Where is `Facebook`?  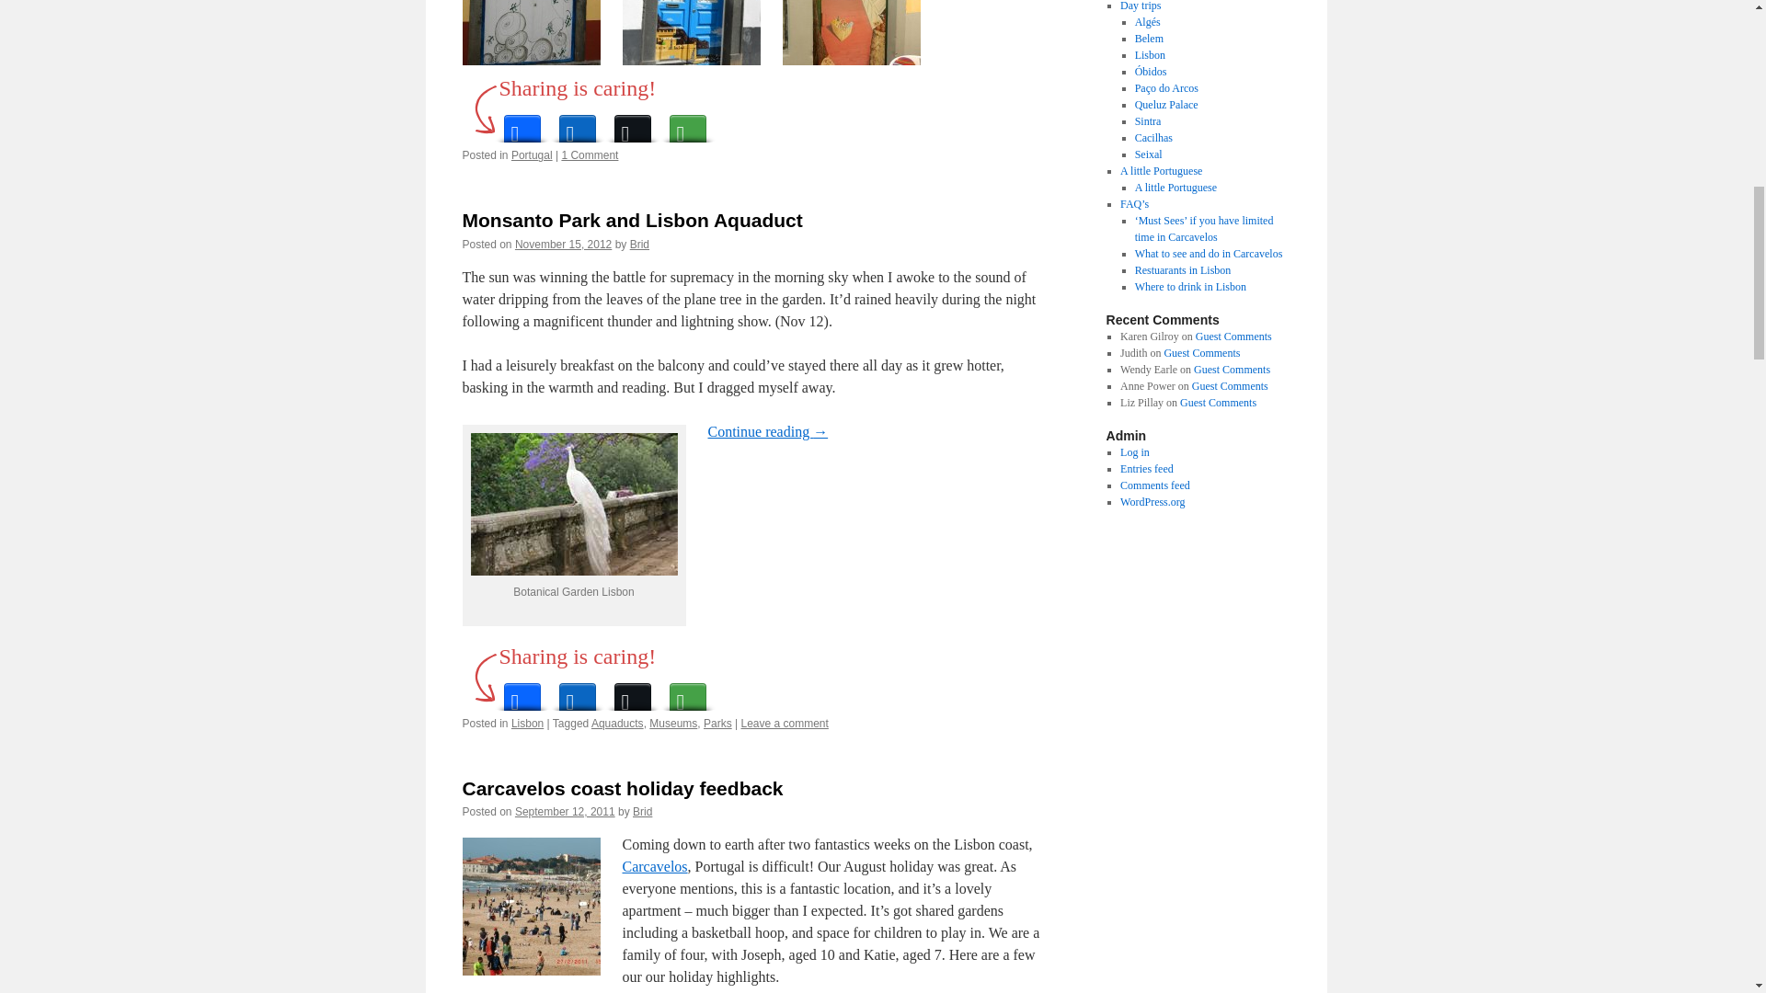
Facebook is located at coordinates (522, 691).